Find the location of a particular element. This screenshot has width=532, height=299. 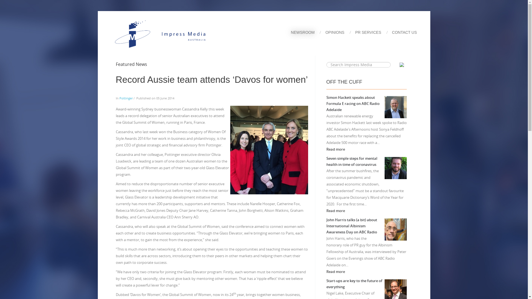

Seven simple steps for mental health in time of coronavirus is located at coordinates (352, 161).